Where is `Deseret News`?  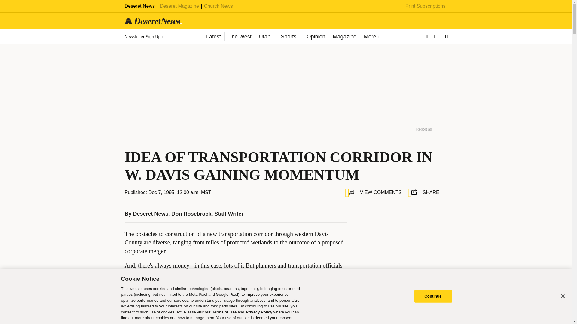
Deseret News is located at coordinates (151, 214).